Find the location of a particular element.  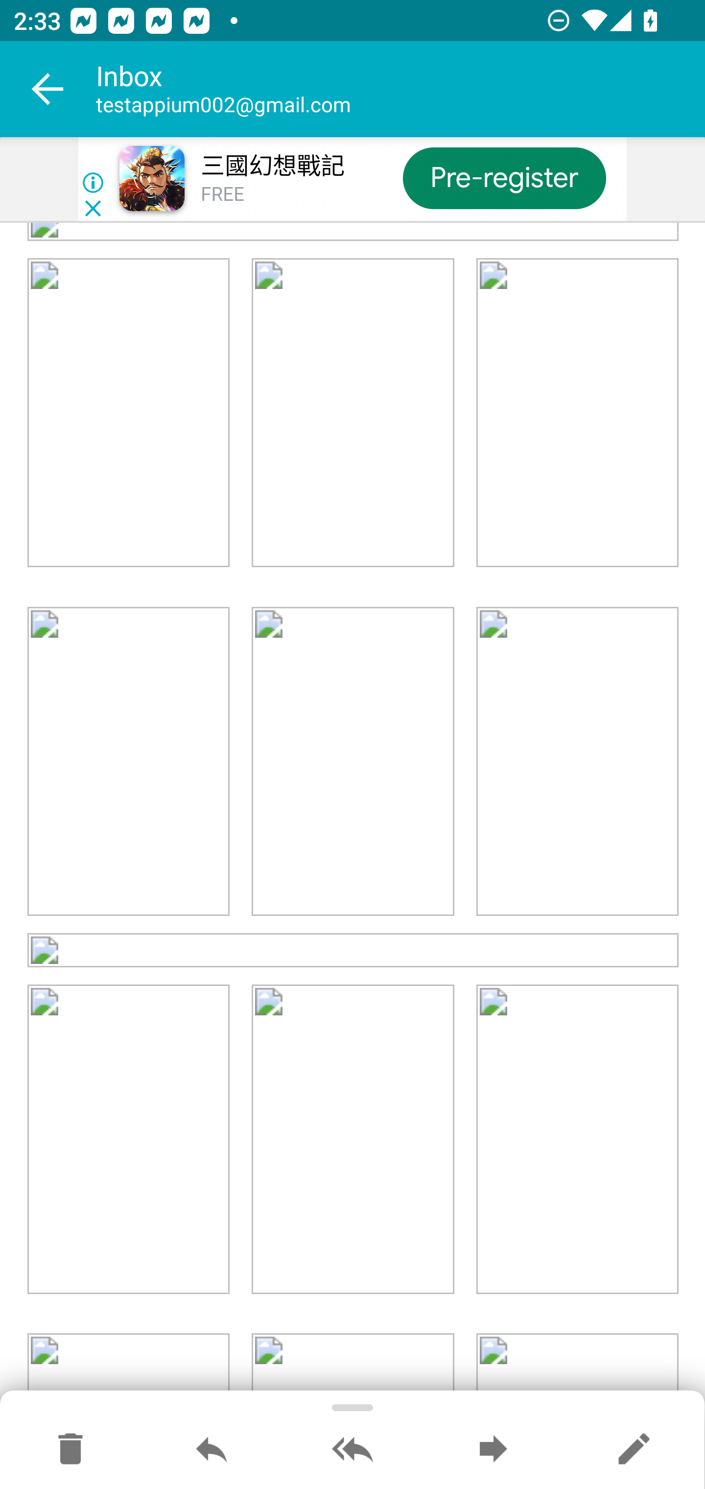

Reply is located at coordinates (211, 1450).